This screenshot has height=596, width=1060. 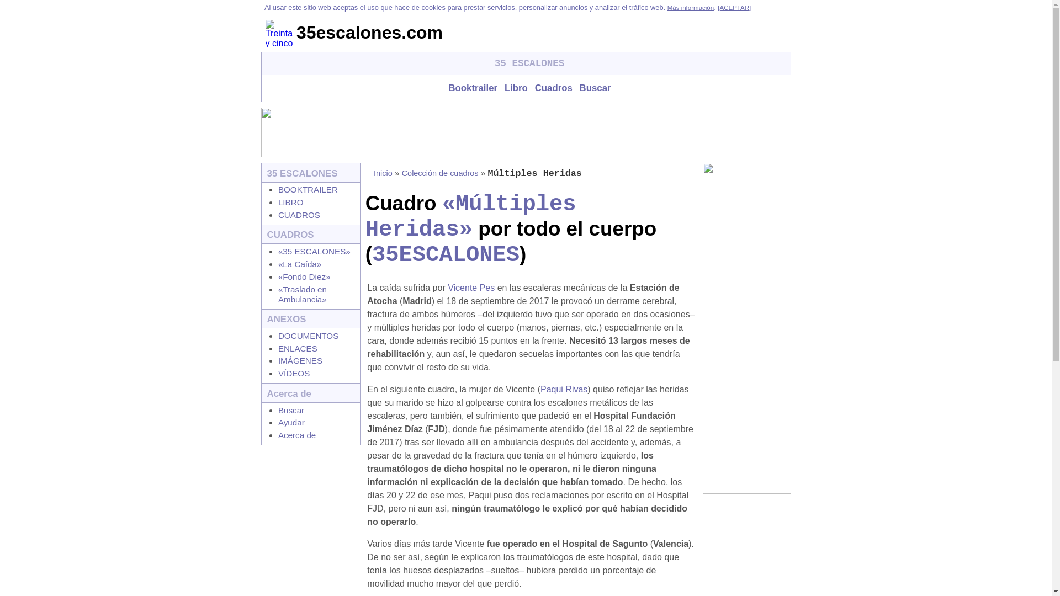 What do you see at coordinates (298, 349) in the screenshot?
I see `ENLACES` at bounding box center [298, 349].